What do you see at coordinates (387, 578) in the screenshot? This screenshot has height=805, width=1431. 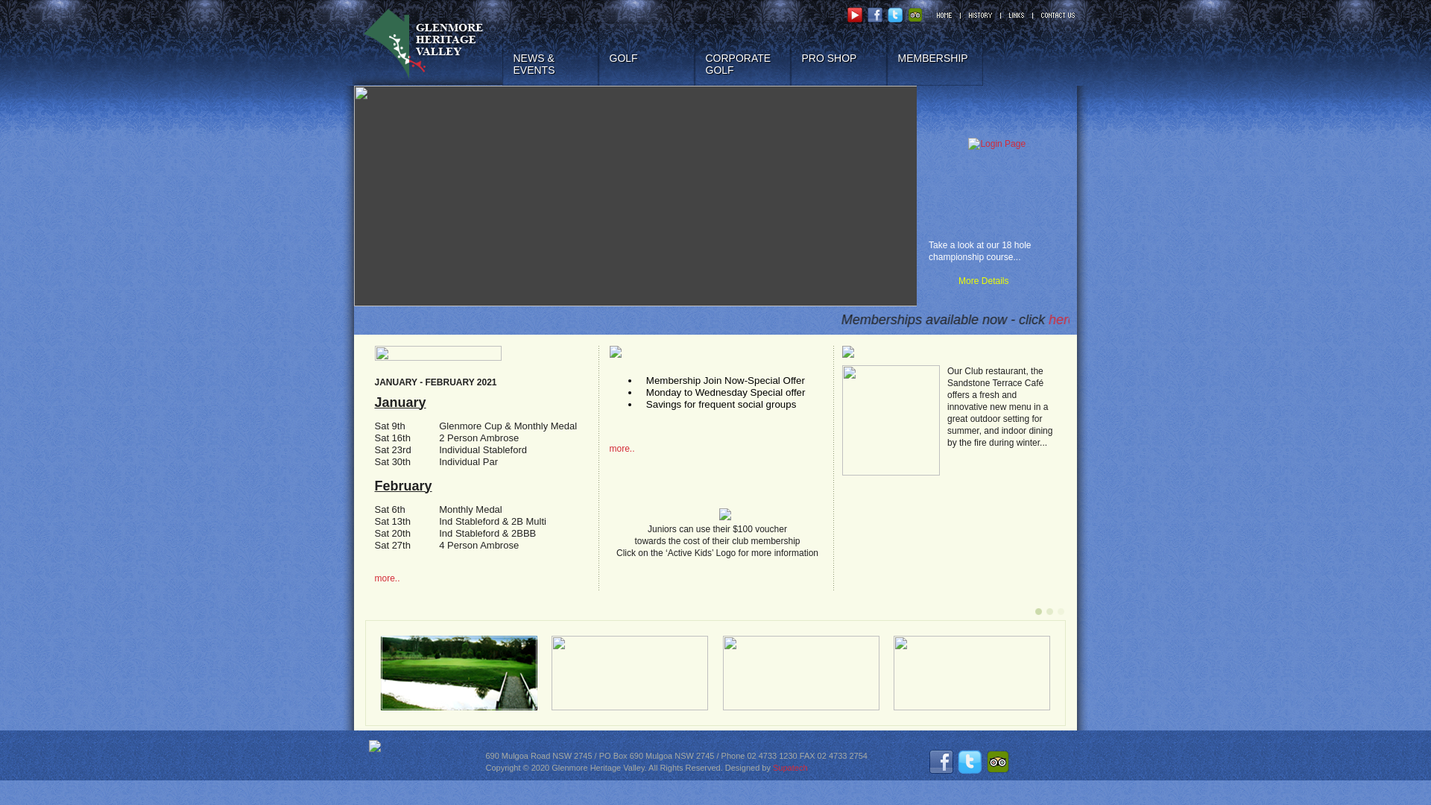 I see `more..` at bounding box center [387, 578].